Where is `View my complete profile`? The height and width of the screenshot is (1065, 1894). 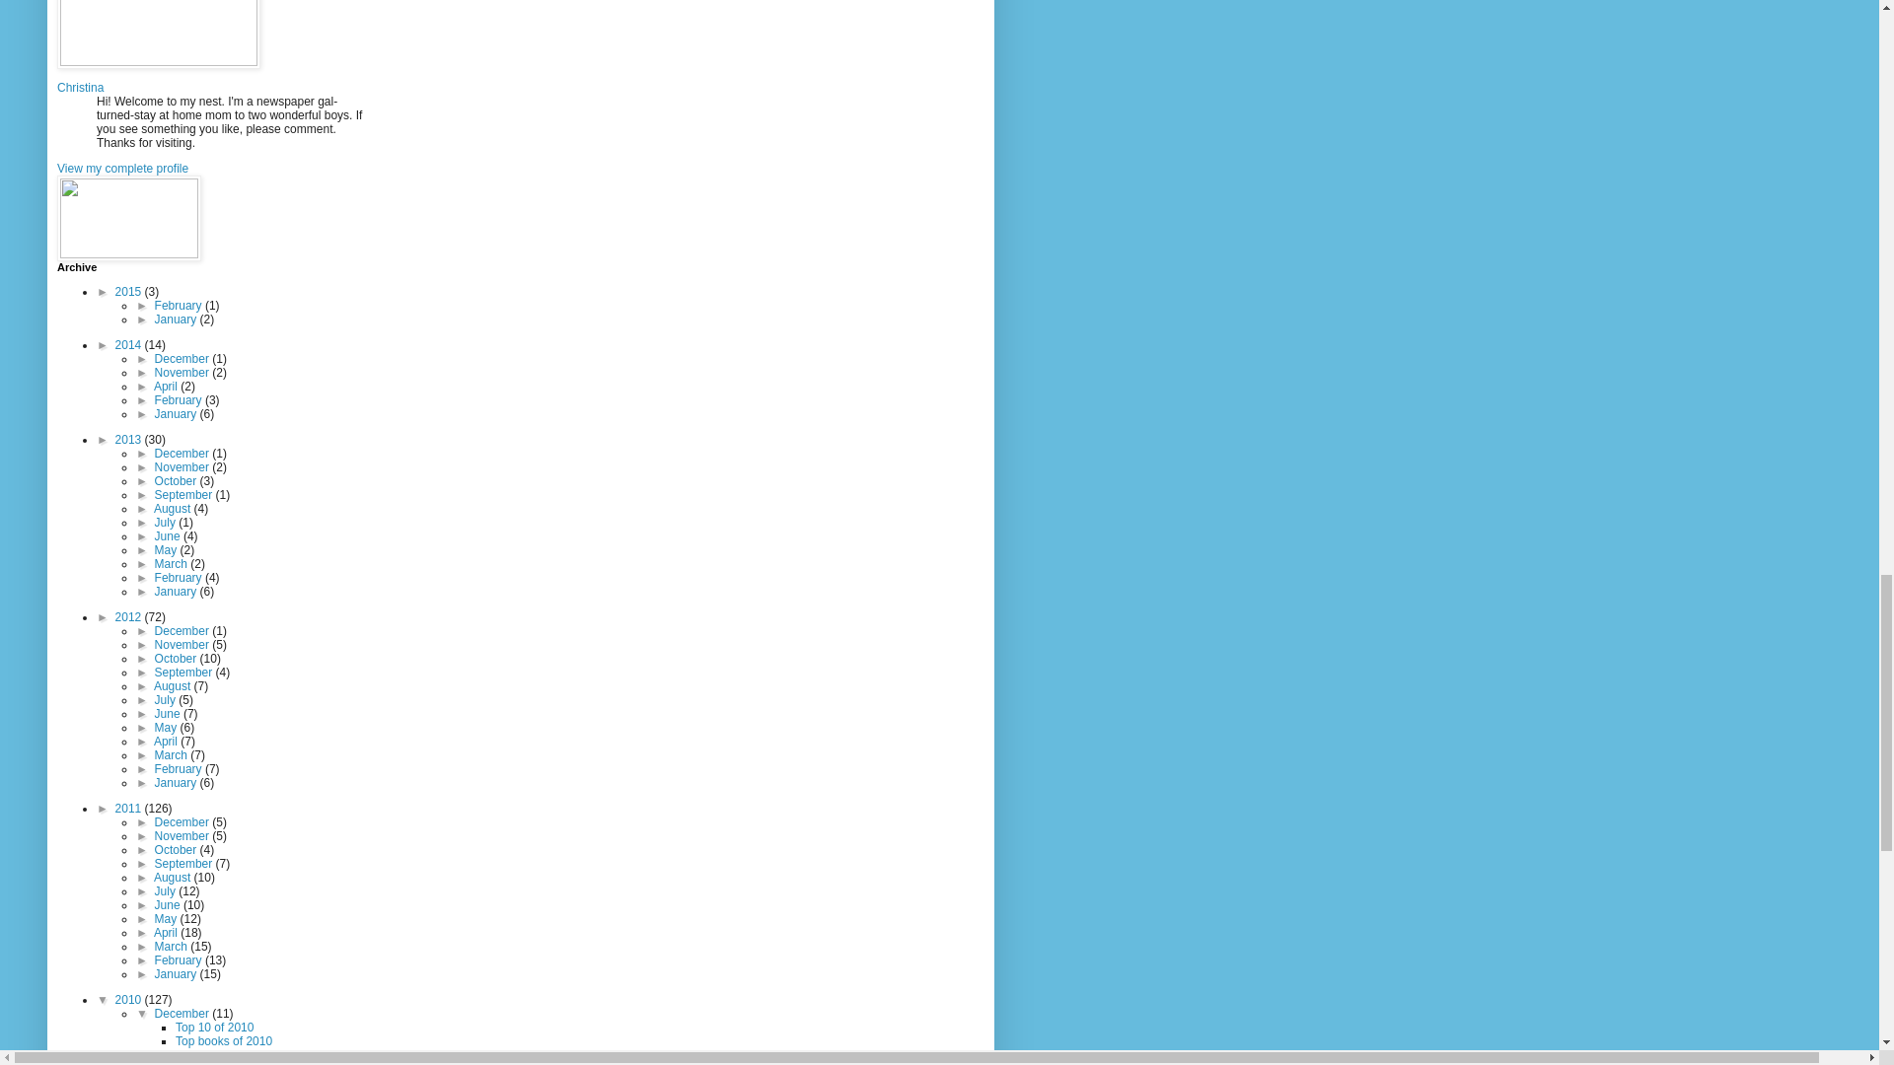
View my complete profile is located at coordinates (122, 169).